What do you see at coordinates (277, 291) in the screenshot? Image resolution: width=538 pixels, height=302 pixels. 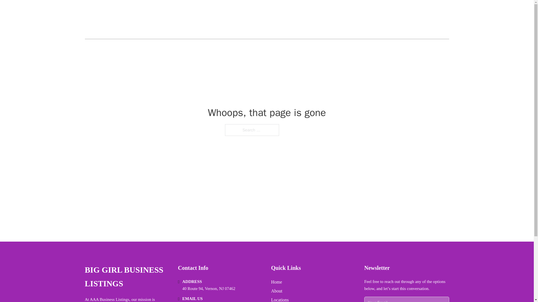 I see `About` at bounding box center [277, 291].